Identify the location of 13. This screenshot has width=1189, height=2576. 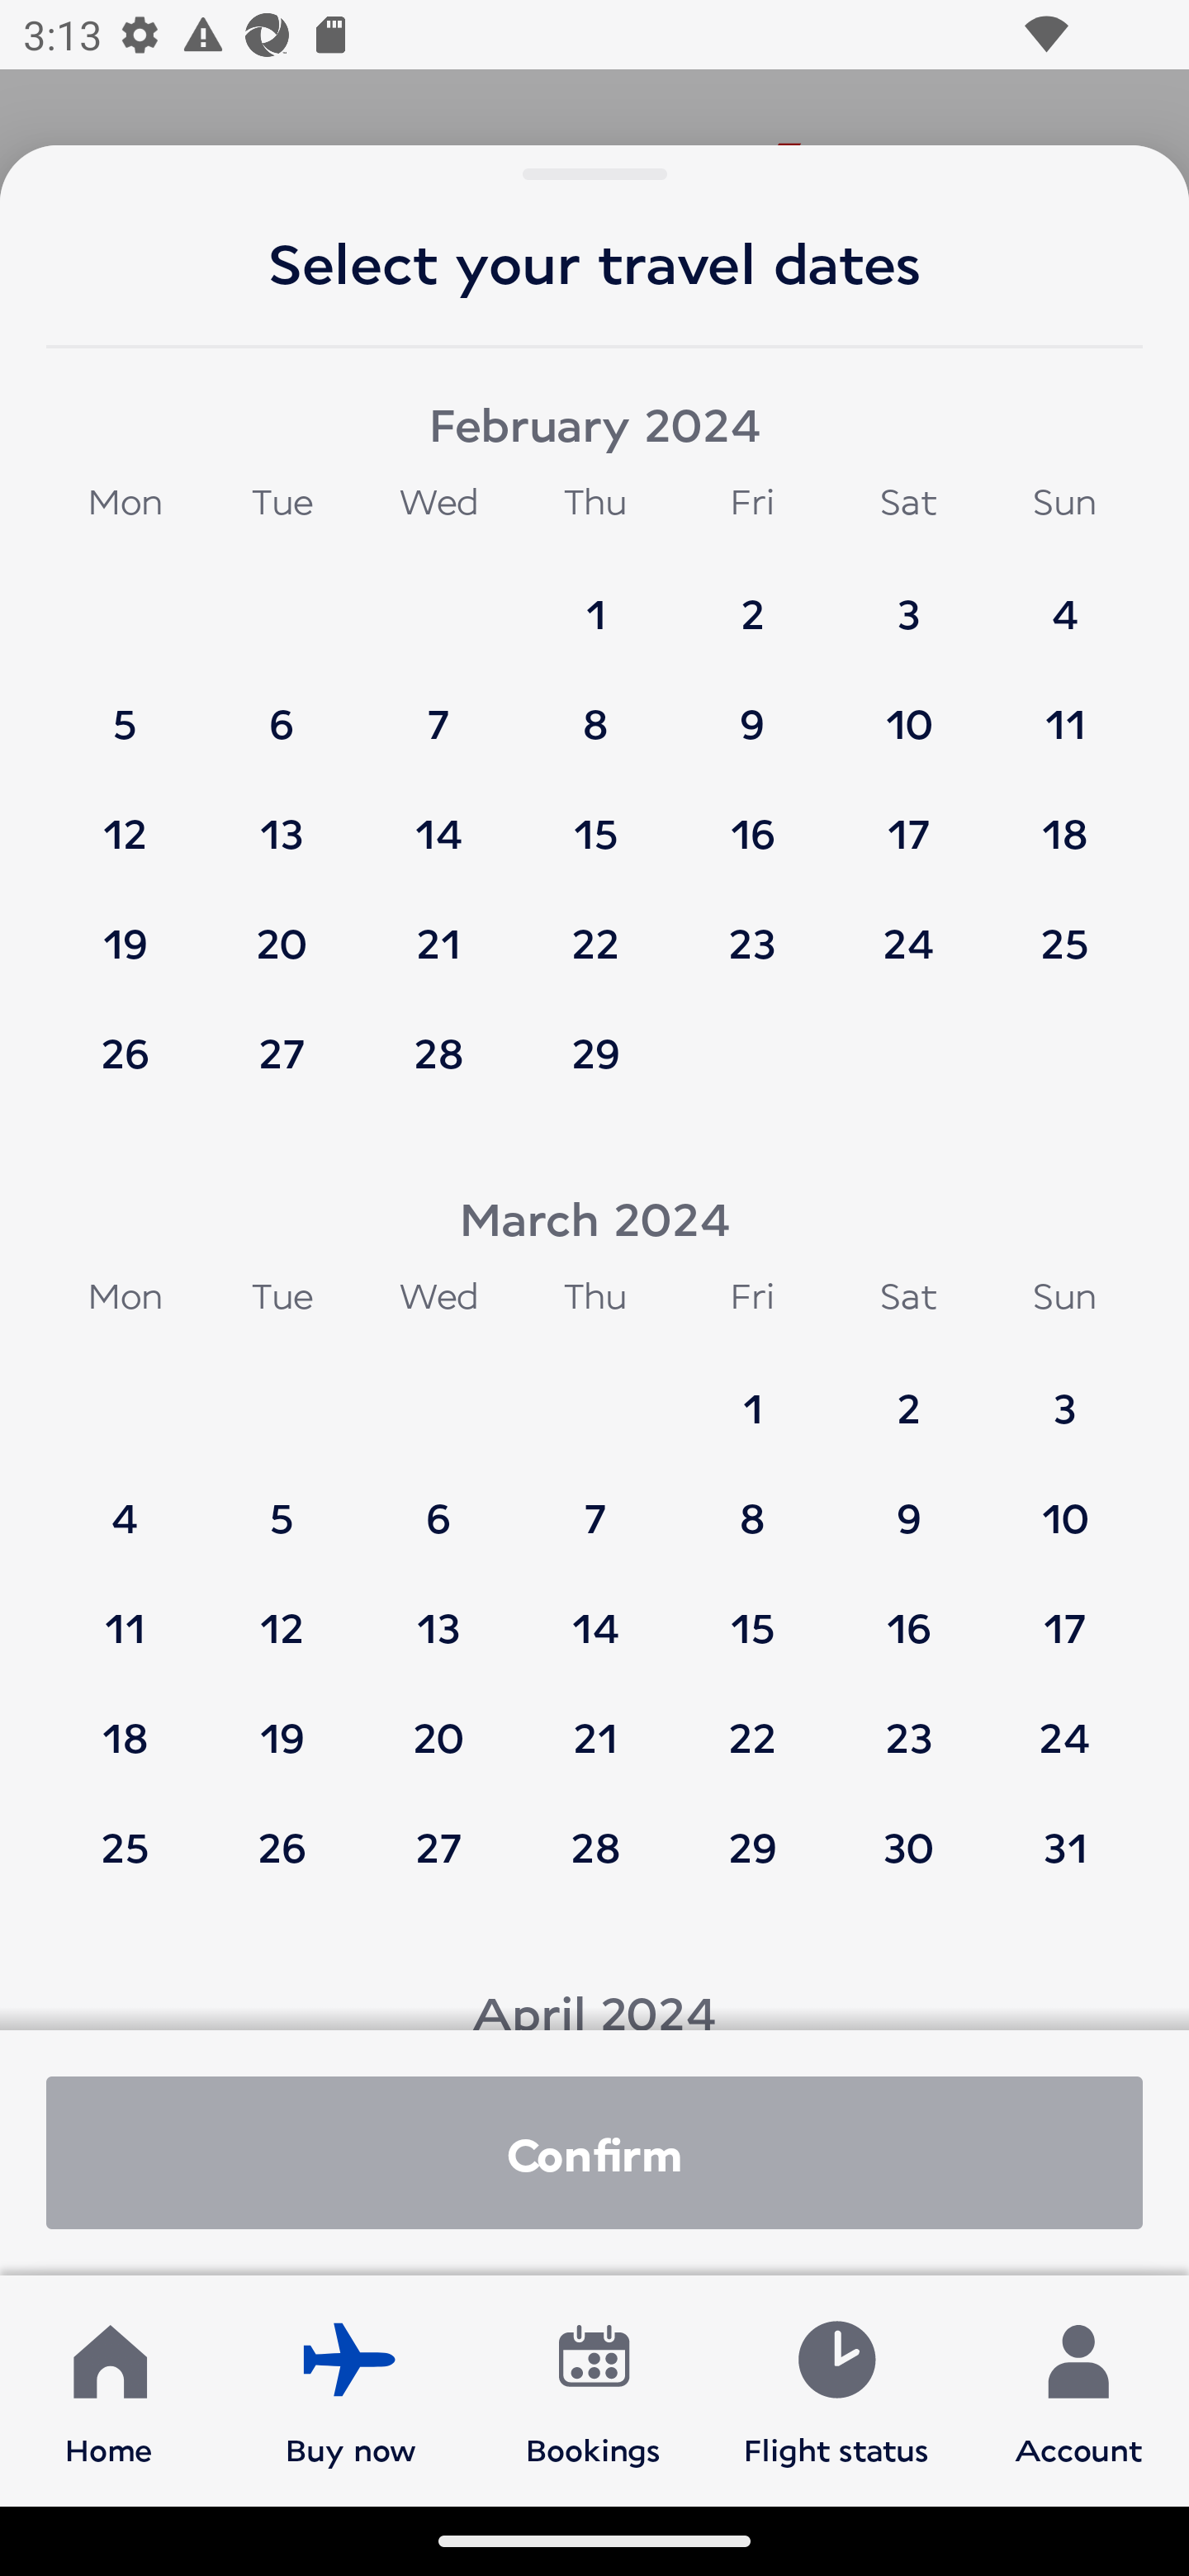
(282, 817).